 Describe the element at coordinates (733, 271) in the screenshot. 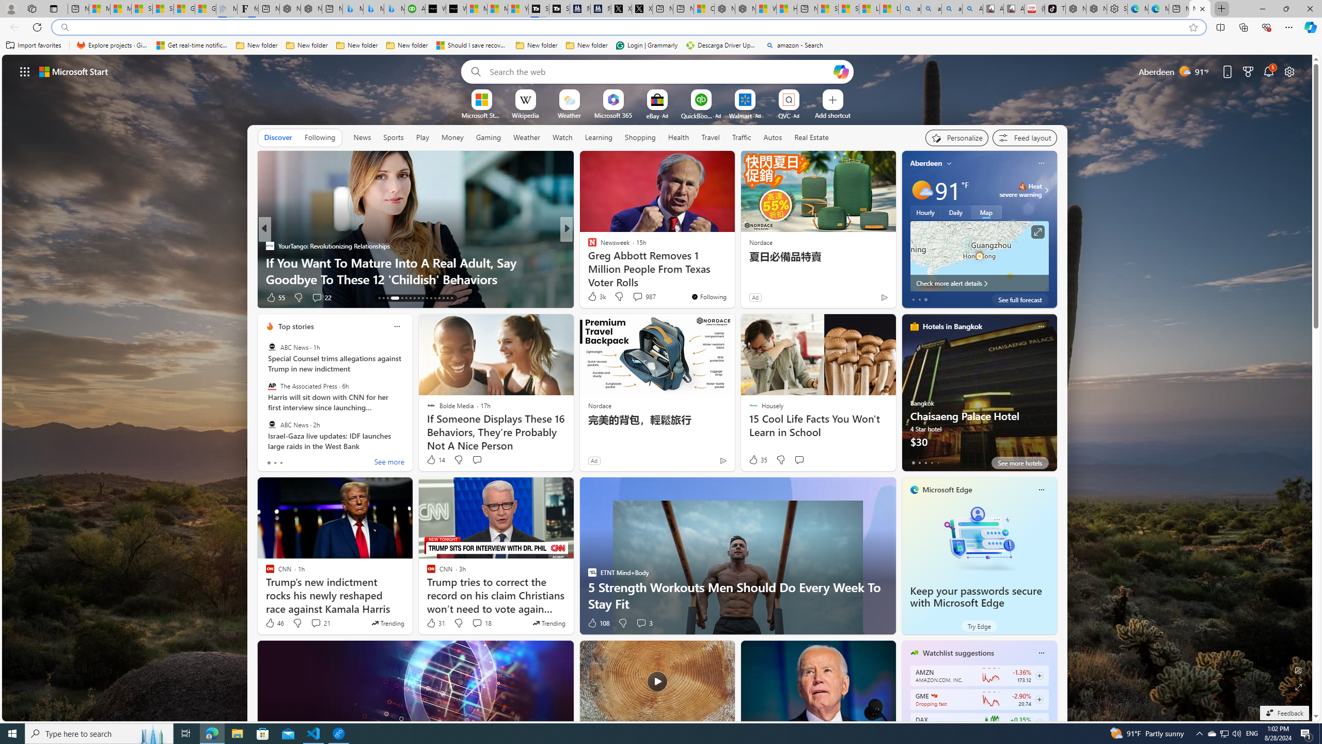

I see `Debunking 14 Common Myths About Strength Training` at that location.